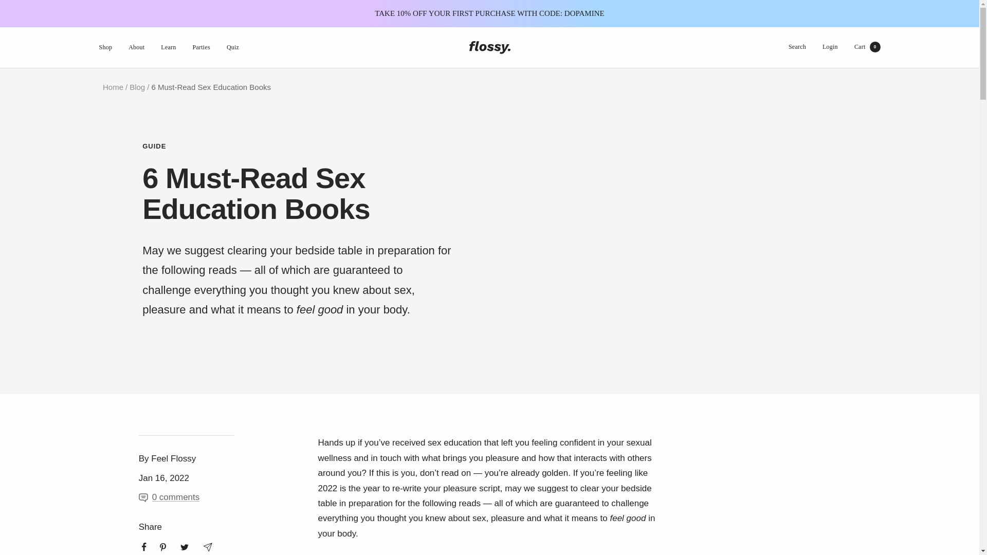 The image size is (987, 555). What do you see at coordinates (830, 47) in the screenshot?
I see `Login` at bounding box center [830, 47].